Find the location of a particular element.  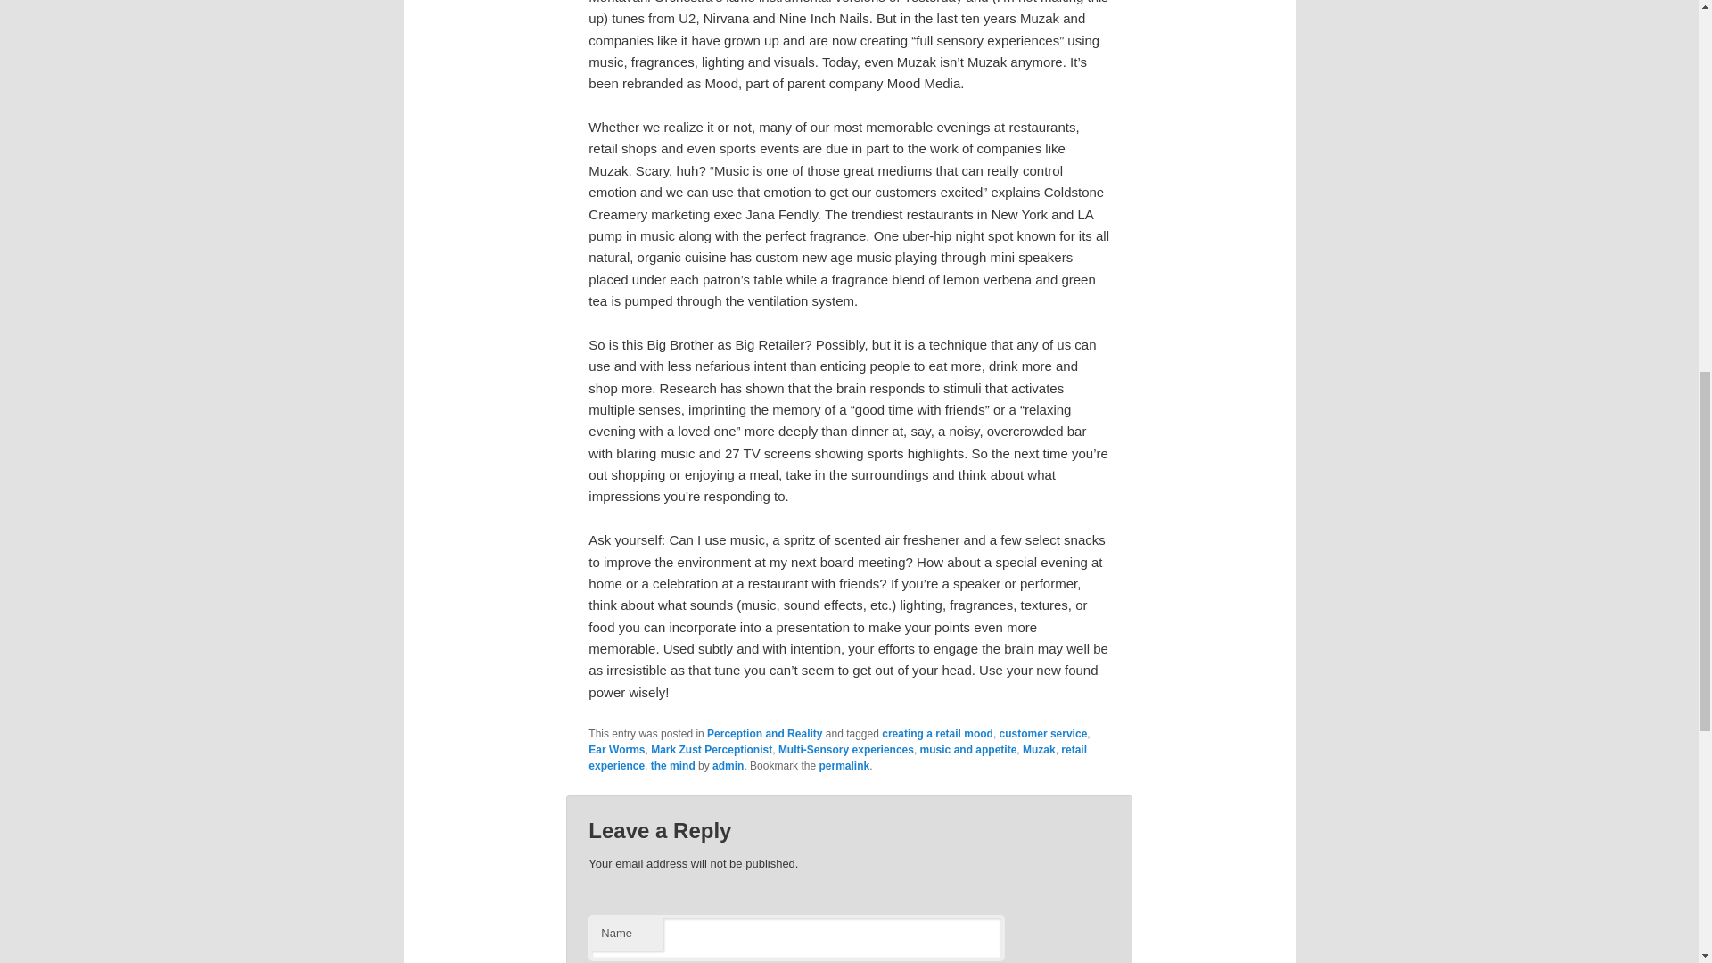

Muzak is located at coordinates (1039, 749).